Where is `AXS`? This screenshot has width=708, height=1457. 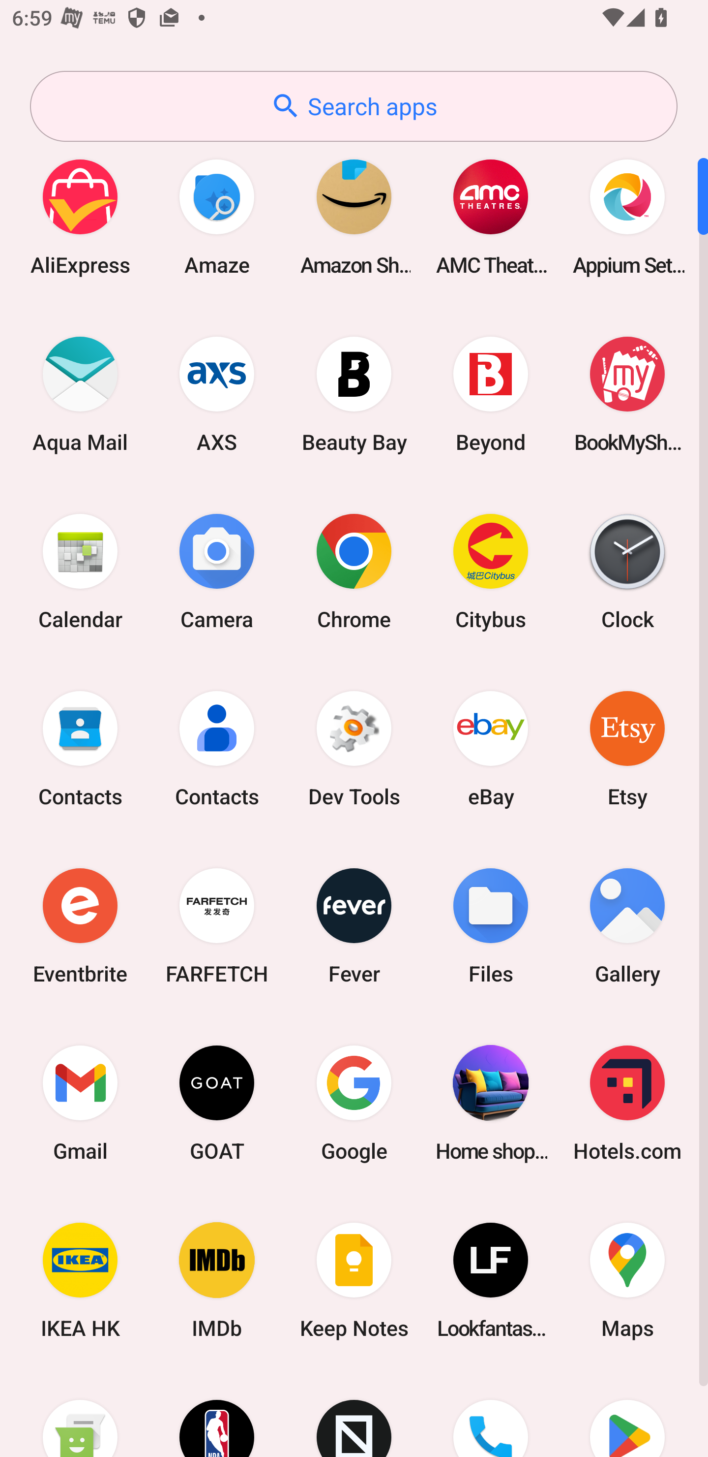 AXS is located at coordinates (217, 394).